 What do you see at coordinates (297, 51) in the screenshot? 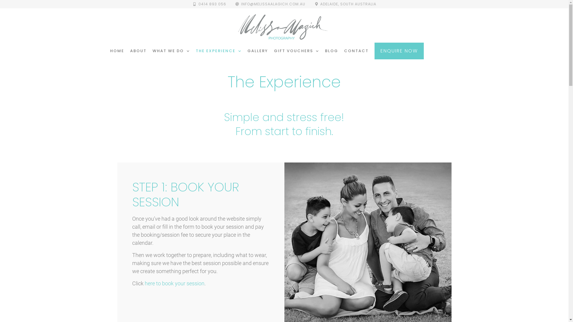
I see `GIFT VOUCHERS` at bounding box center [297, 51].